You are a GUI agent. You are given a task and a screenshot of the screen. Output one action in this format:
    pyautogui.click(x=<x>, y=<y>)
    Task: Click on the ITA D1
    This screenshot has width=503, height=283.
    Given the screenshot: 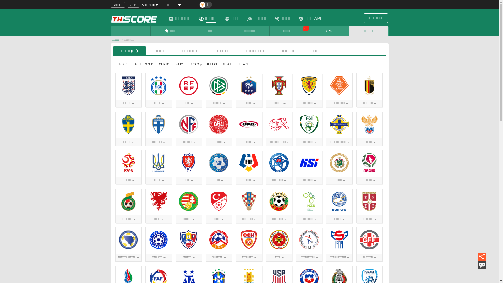 What is the action you would take?
    pyautogui.click(x=137, y=64)
    